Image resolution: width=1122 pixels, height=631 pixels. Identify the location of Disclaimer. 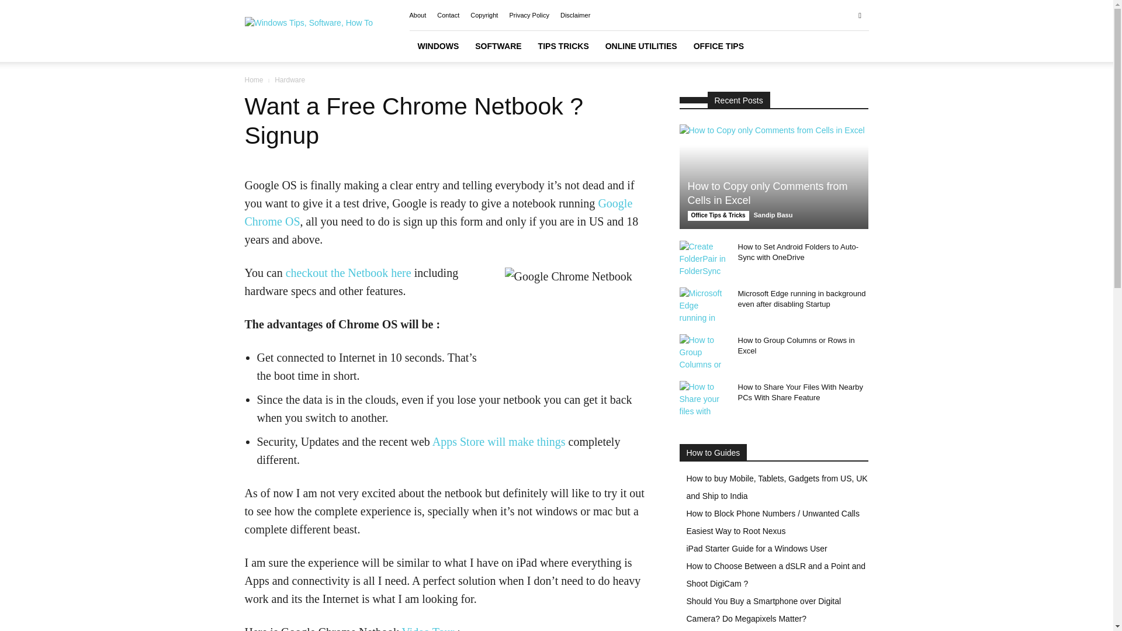
(575, 15).